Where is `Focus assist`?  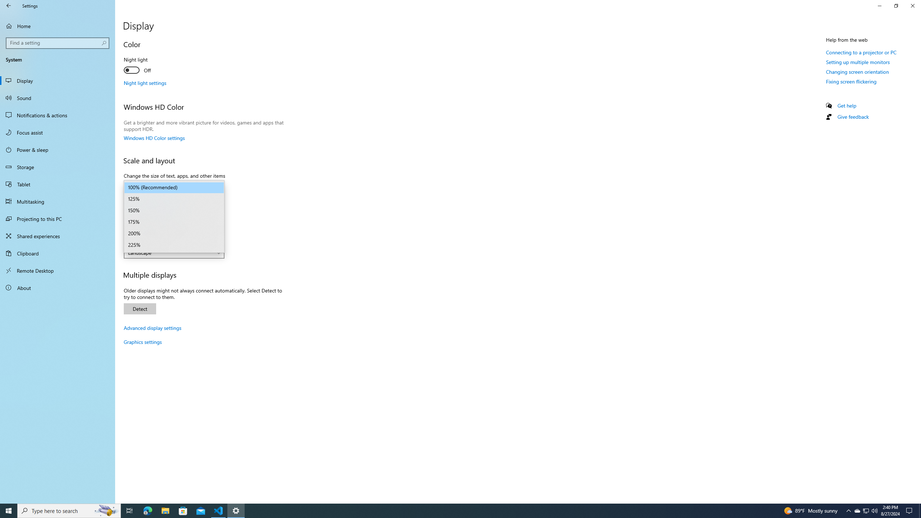
Focus assist is located at coordinates (58, 132).